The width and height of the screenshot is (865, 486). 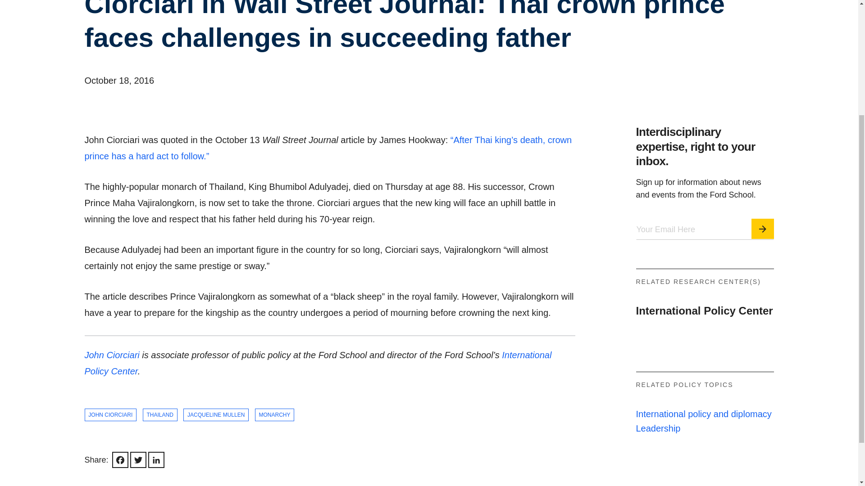 What do you see at coordinates (763, 234) in the screenshot?
I see `Subscribe` at bounding box center [763, 234].